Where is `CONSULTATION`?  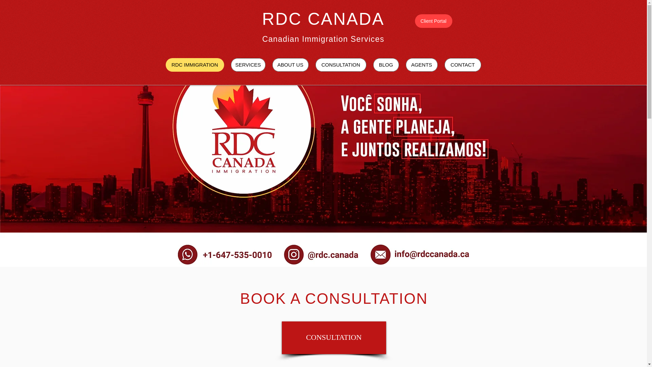
CONSULTATION is located at coordinates (340, 65).